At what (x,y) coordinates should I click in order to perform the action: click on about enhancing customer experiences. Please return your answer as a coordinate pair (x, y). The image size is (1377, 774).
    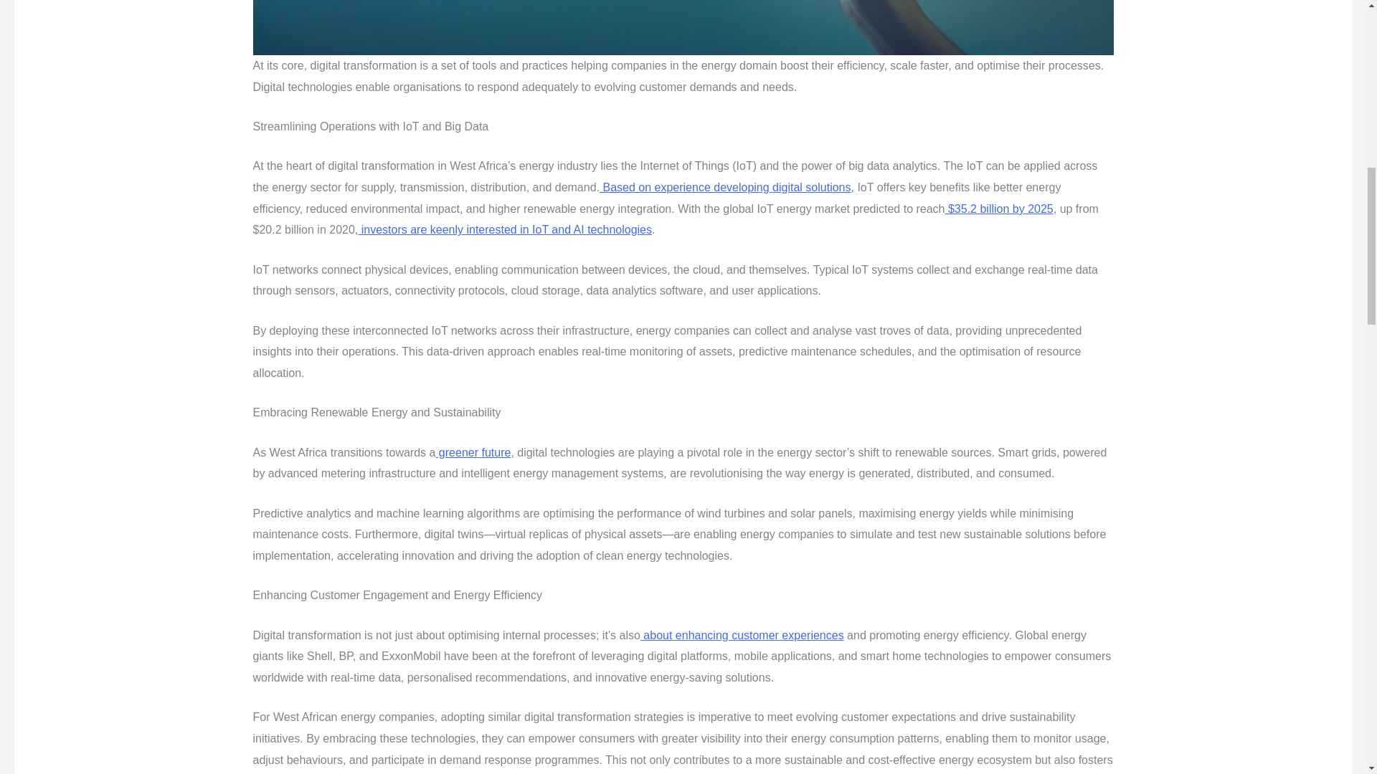
    Looking at the image, I should click on (742, 635).